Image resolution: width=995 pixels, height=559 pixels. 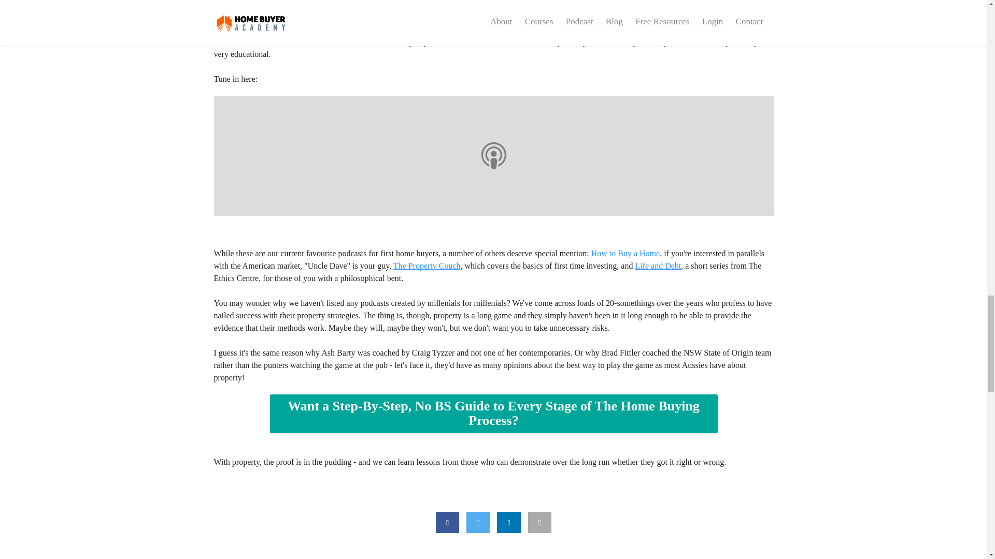 I want to click on Life and Debt, so click(x=657, y=266).